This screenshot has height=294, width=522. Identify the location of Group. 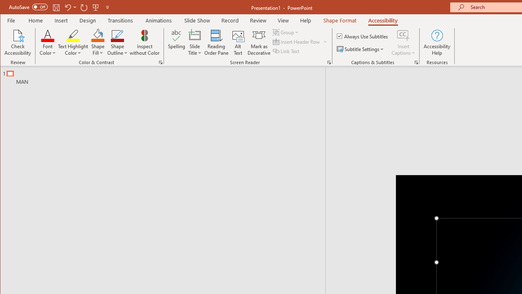
(286, 32).